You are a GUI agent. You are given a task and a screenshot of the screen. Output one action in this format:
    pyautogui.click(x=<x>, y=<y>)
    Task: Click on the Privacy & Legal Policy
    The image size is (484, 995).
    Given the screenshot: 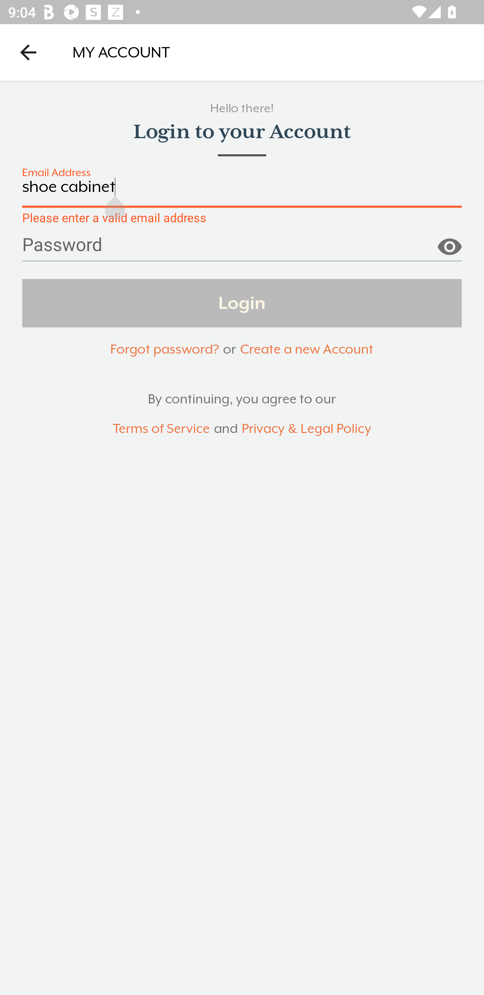 What is the action you would take?
    pyautogui.click(x=307, y=429)
    